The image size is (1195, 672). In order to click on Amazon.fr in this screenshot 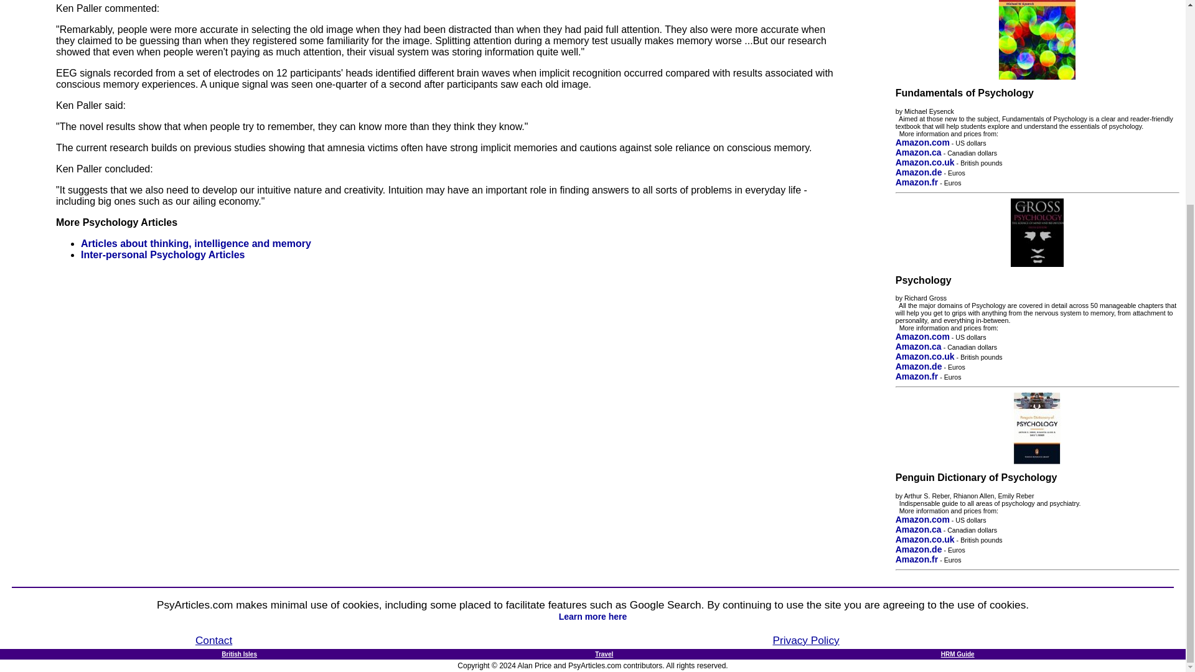, I will do `click(916, 182)`.